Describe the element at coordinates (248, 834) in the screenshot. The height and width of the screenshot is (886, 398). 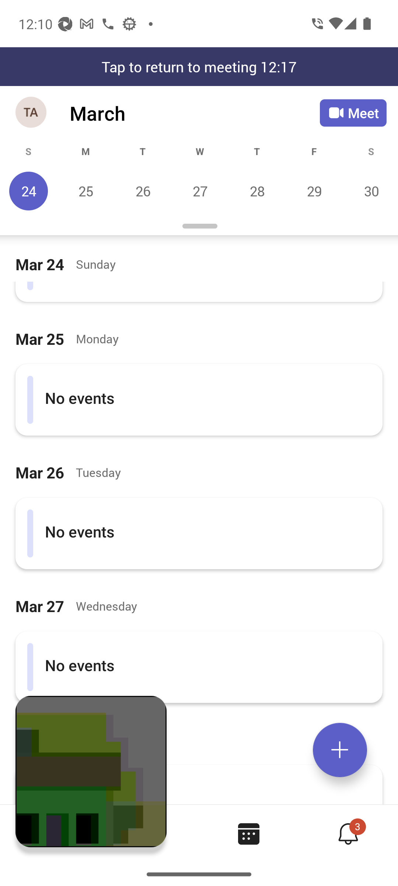
I see `Calendar tab, 3 of 4` at that location.